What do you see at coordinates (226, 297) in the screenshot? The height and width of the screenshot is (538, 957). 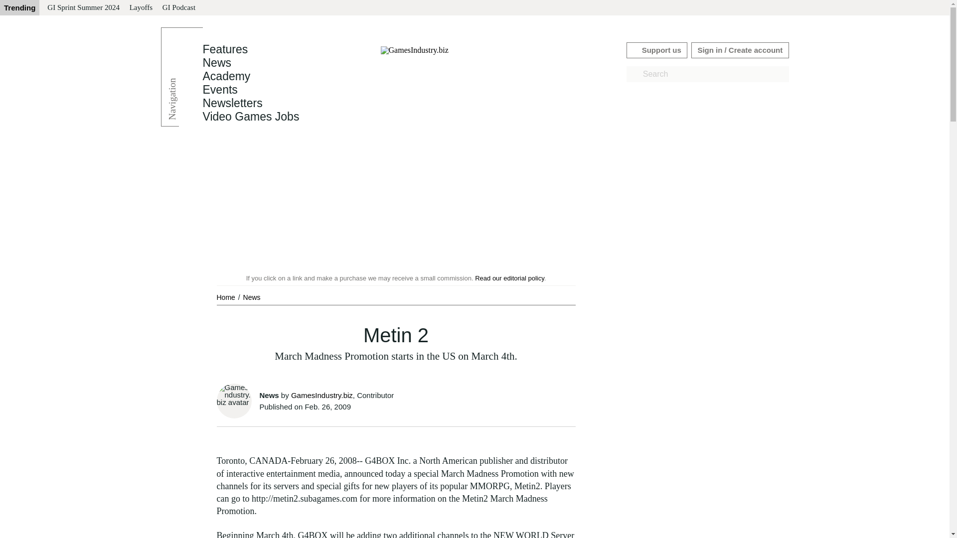 I see `Home` at bounding box center [226, 297].